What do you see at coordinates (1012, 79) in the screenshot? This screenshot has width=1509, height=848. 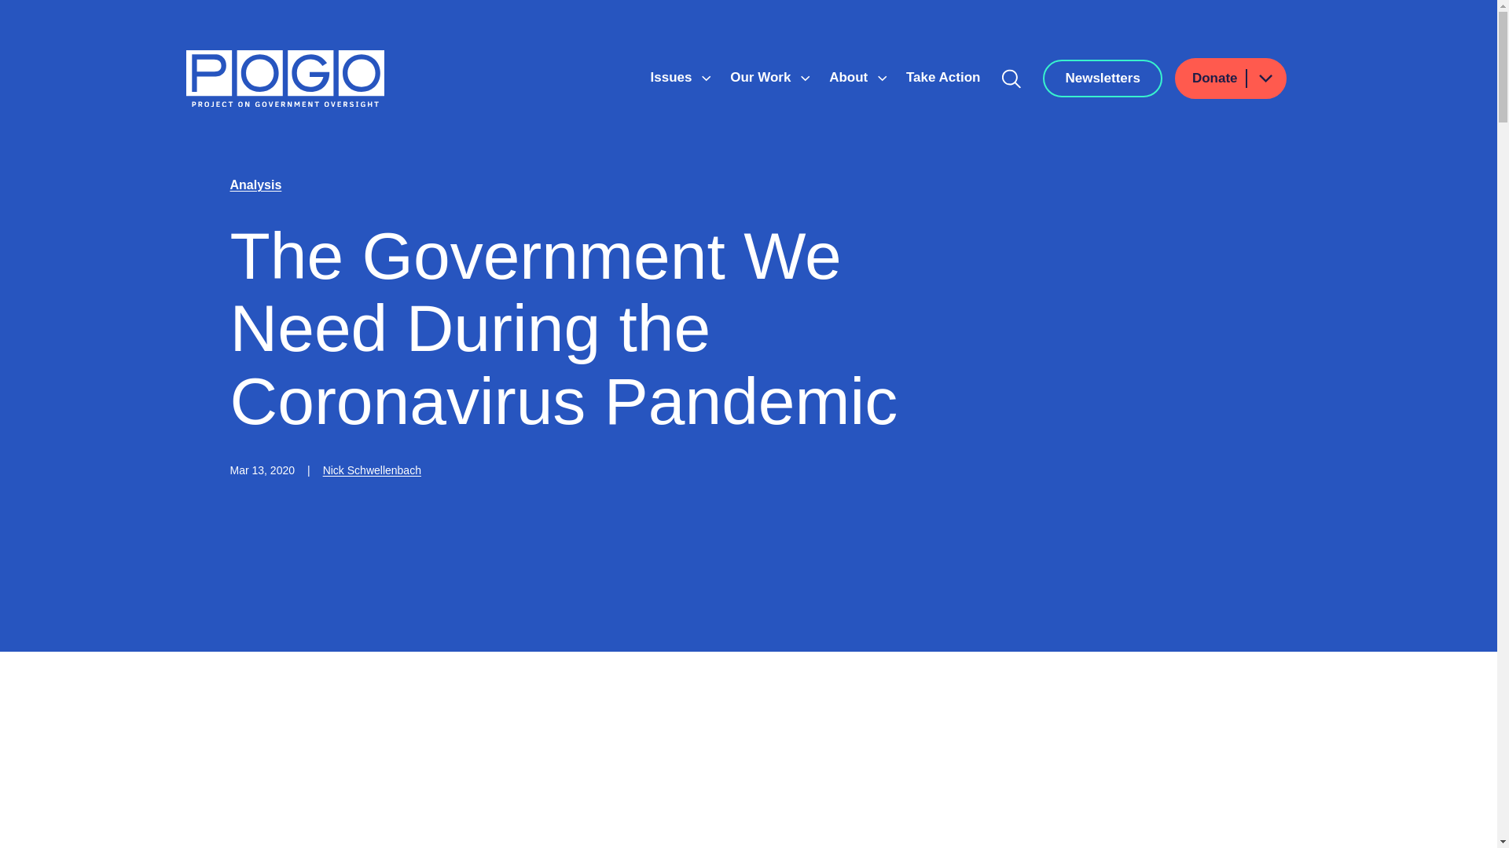 I see `Search` at bounding box center [1012, 79].